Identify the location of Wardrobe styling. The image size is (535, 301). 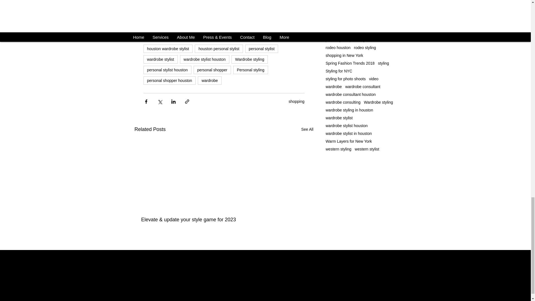
(250, 59).